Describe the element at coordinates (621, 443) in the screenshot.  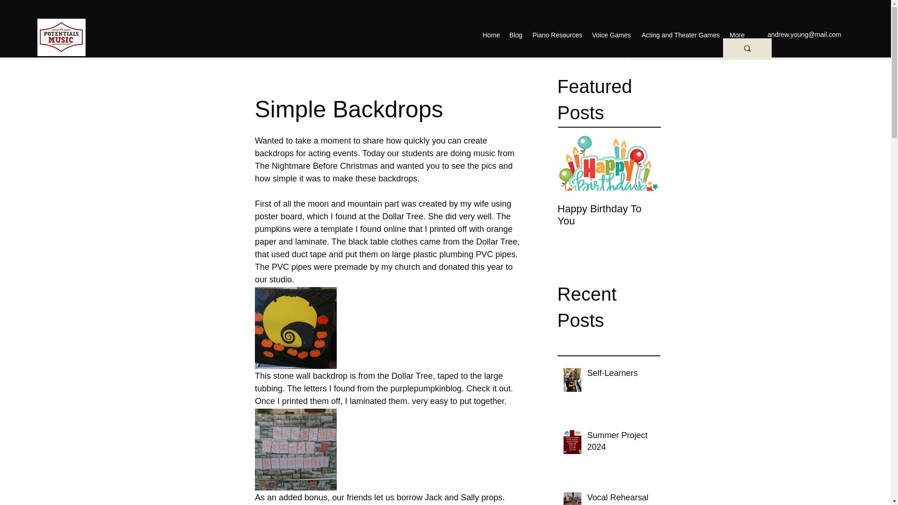
I see `Summer Project 2024` at that location.